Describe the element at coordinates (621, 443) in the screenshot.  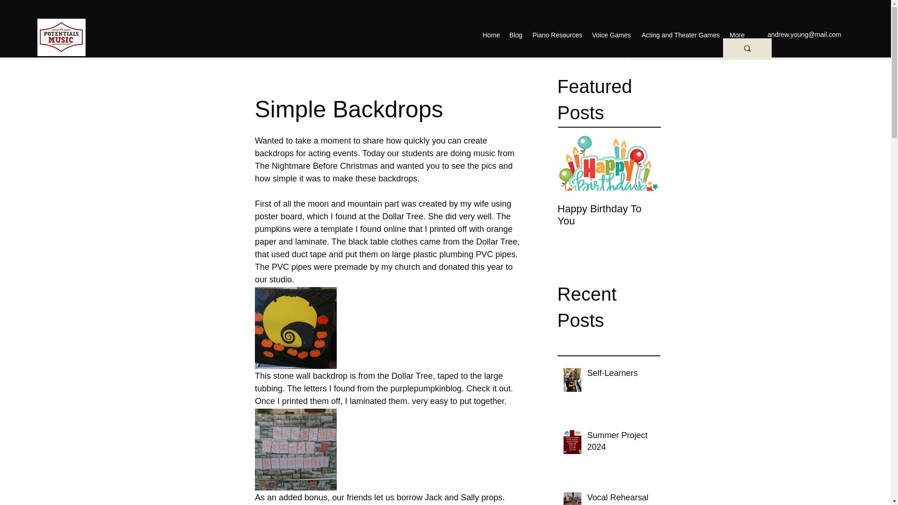
I see `Summer Project 2024` at that location.